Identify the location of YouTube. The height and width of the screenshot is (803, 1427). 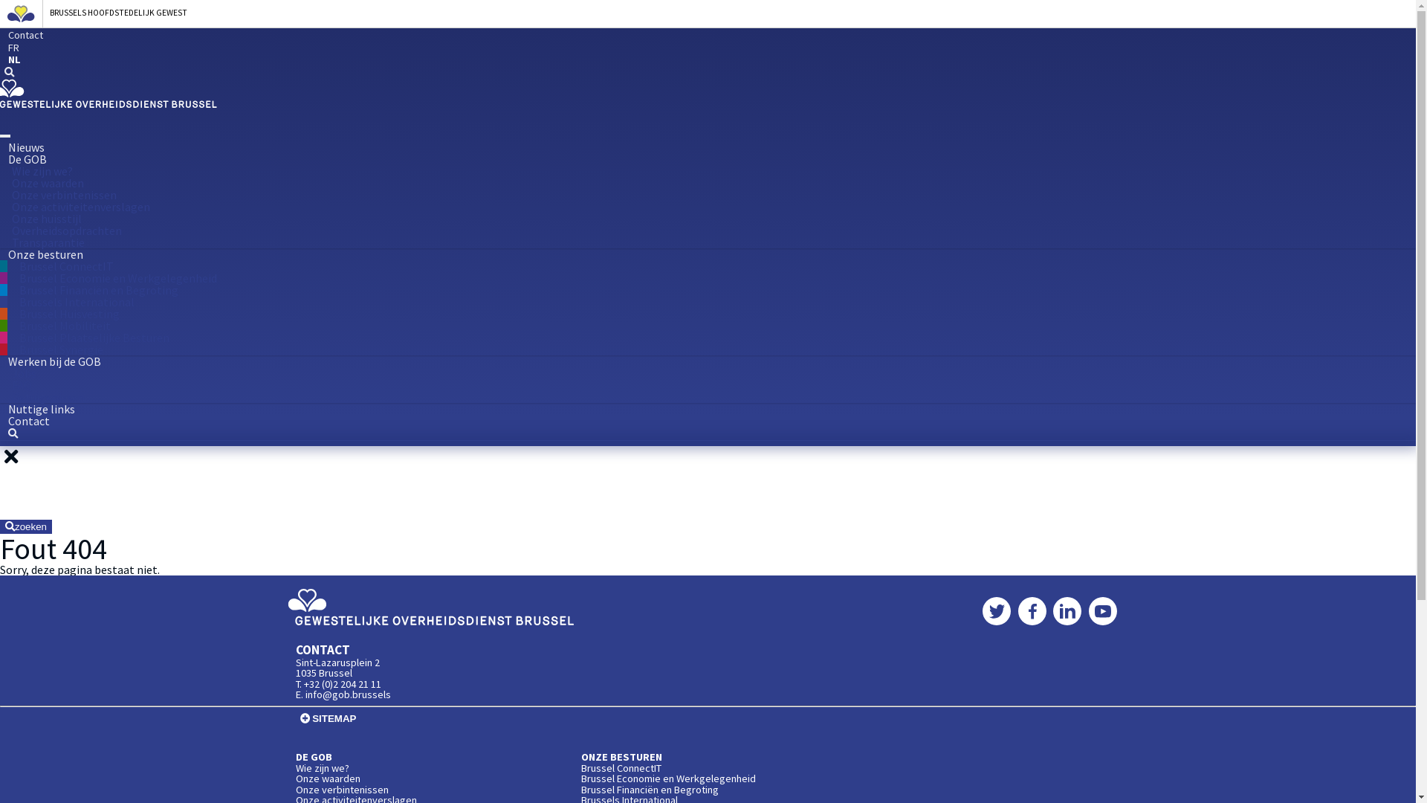
(1103, 611).